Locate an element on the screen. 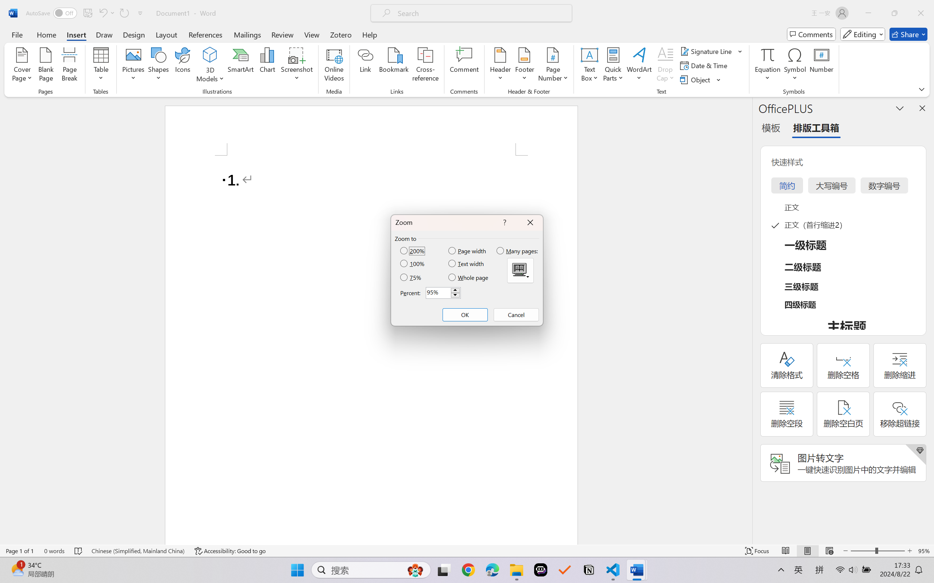  WordArt is located at coordinates (639, 66).